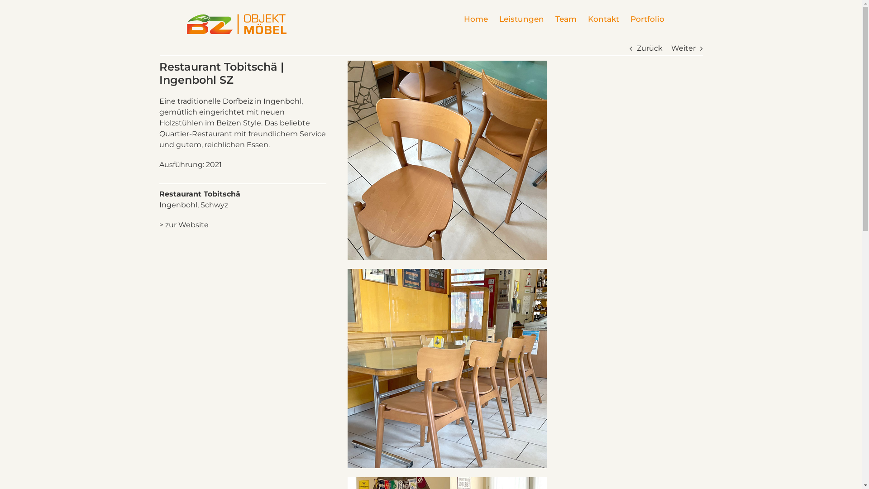  What do you see at coordinates (475, 19) in the screenshot?
I see `Home` at bounding box center [475, 19].